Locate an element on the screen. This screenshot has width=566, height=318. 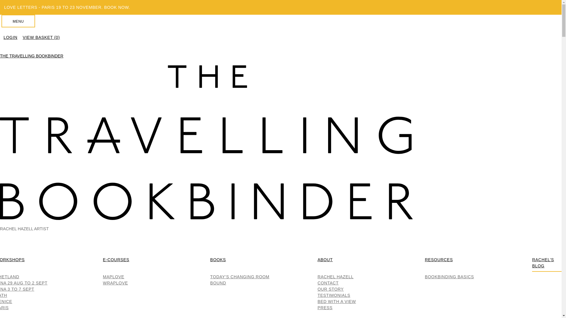
Bookbinding Basics is located at coordinates (439, 260).